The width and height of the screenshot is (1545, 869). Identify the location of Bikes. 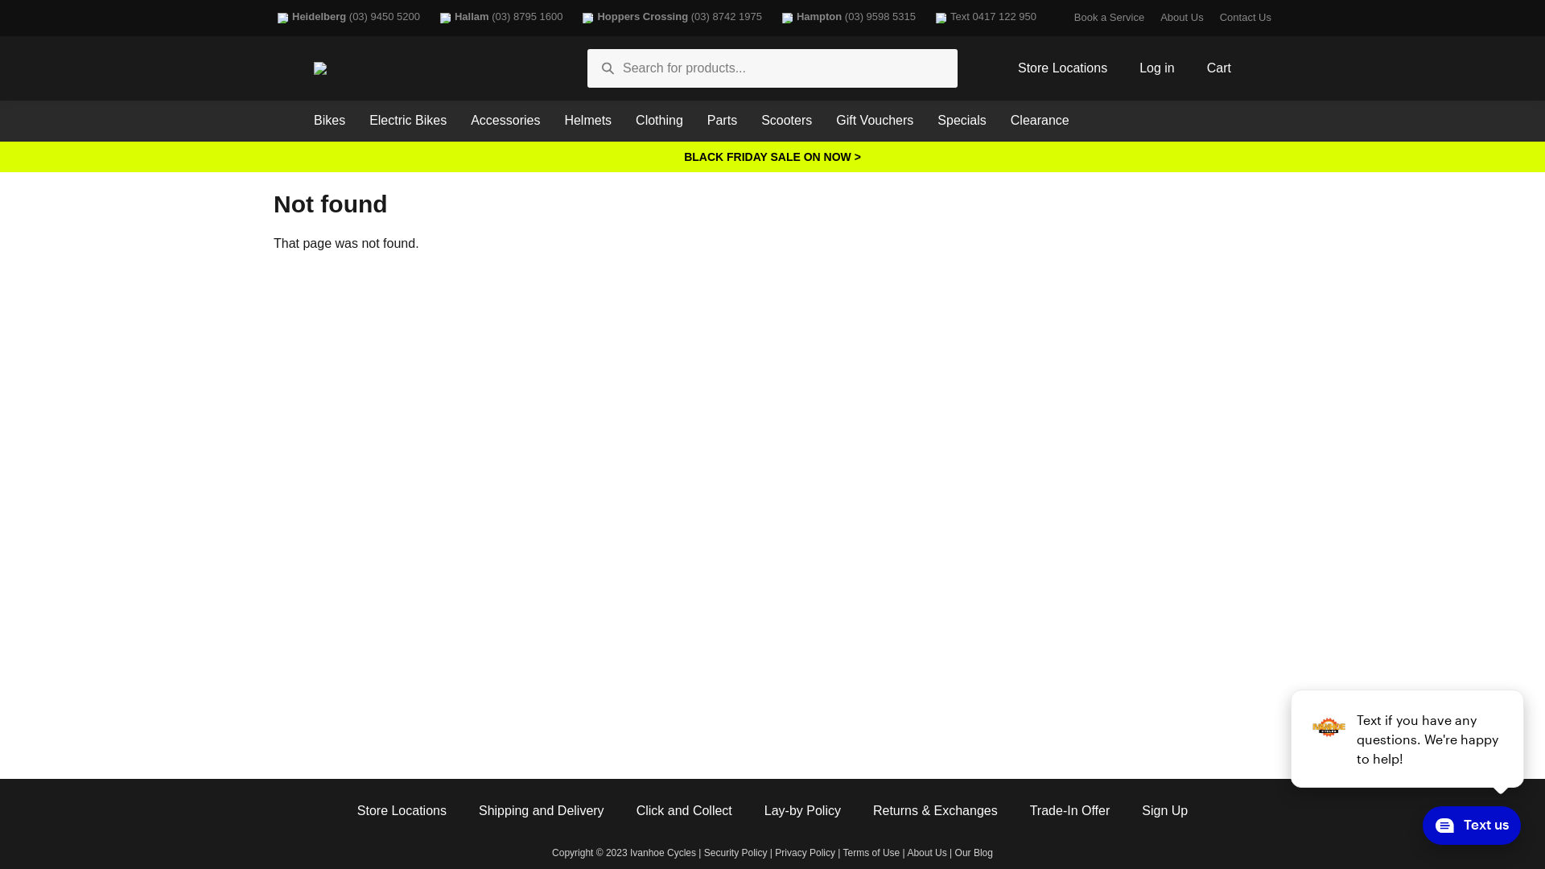
(330, 121).